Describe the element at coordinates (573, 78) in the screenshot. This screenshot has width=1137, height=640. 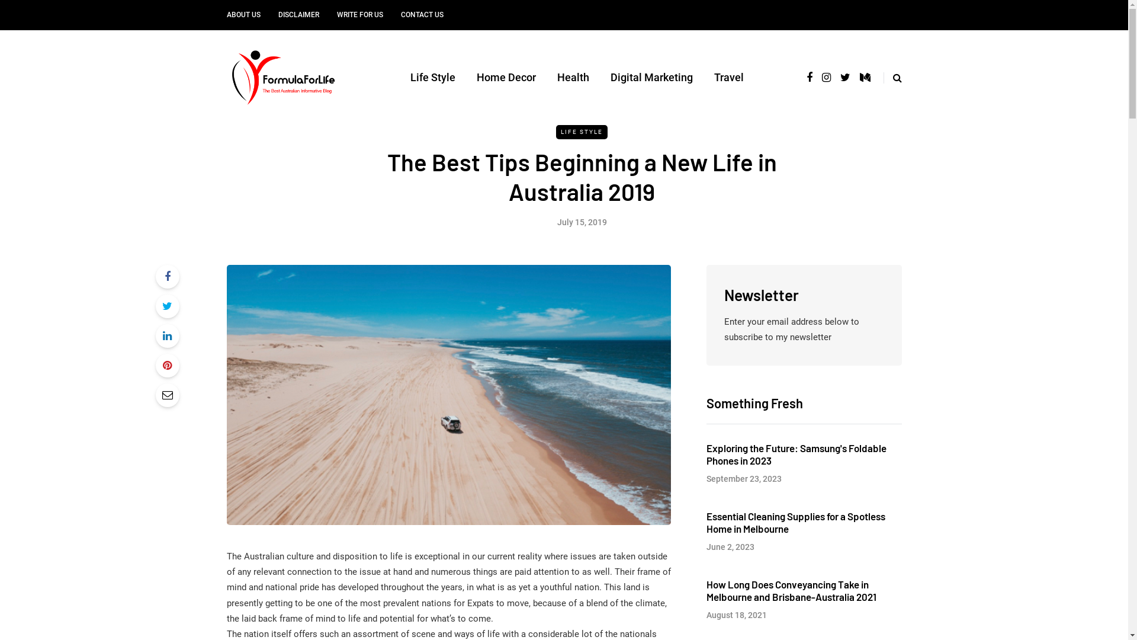
I see `Health` at that location.